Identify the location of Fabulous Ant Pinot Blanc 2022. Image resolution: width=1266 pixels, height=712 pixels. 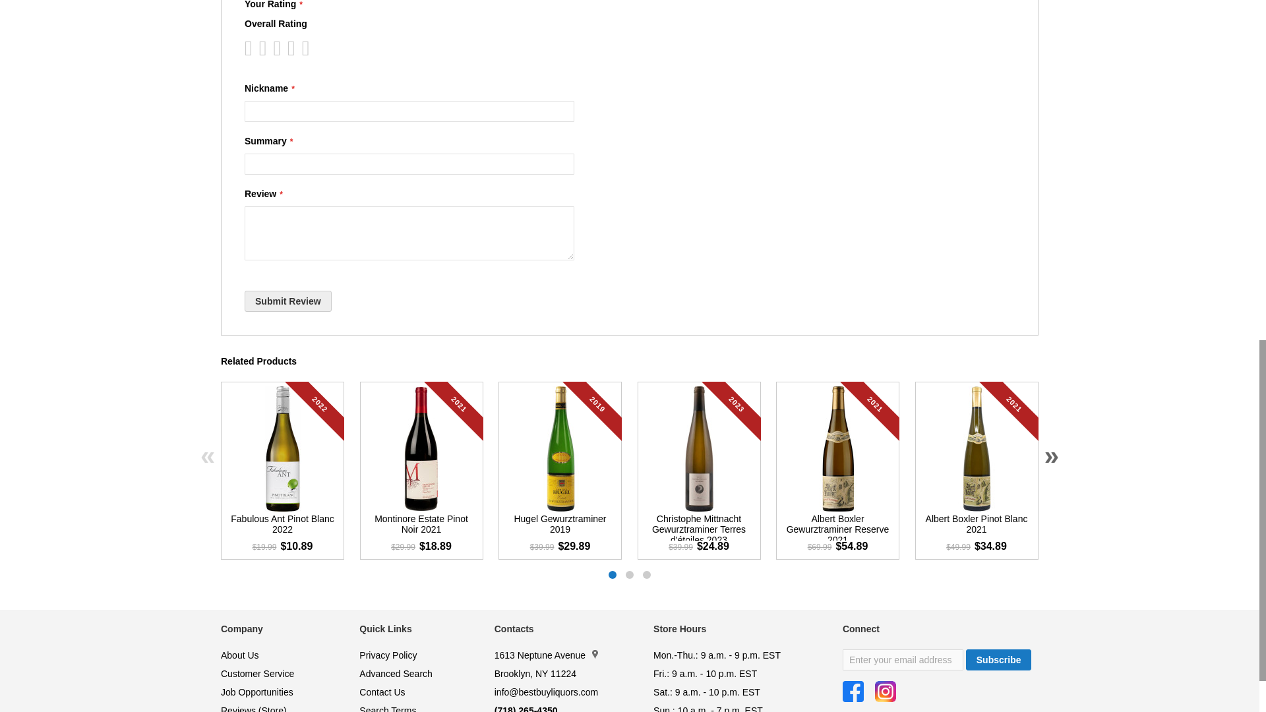
(282, 526).